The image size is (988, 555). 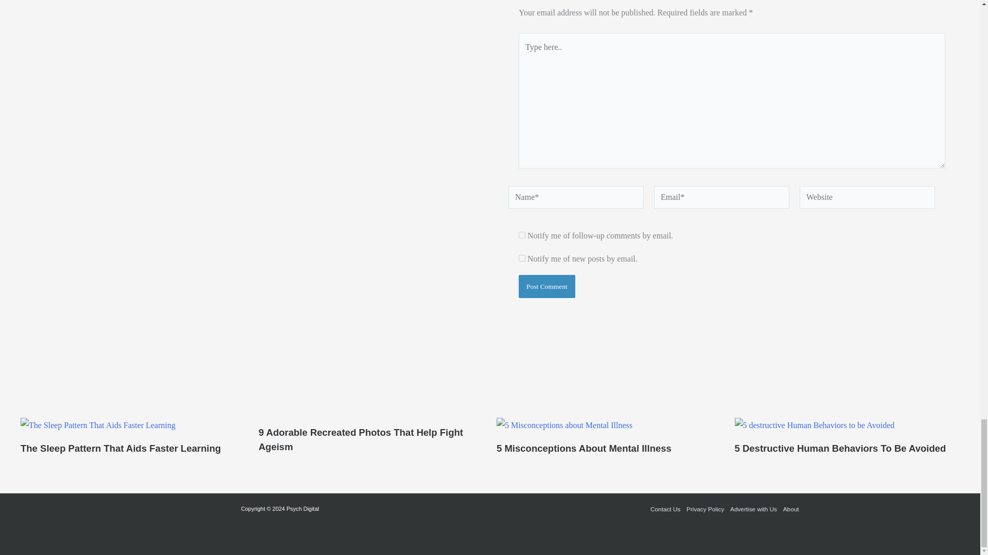 I want to click on subscribe, so click(x=522, y=235).